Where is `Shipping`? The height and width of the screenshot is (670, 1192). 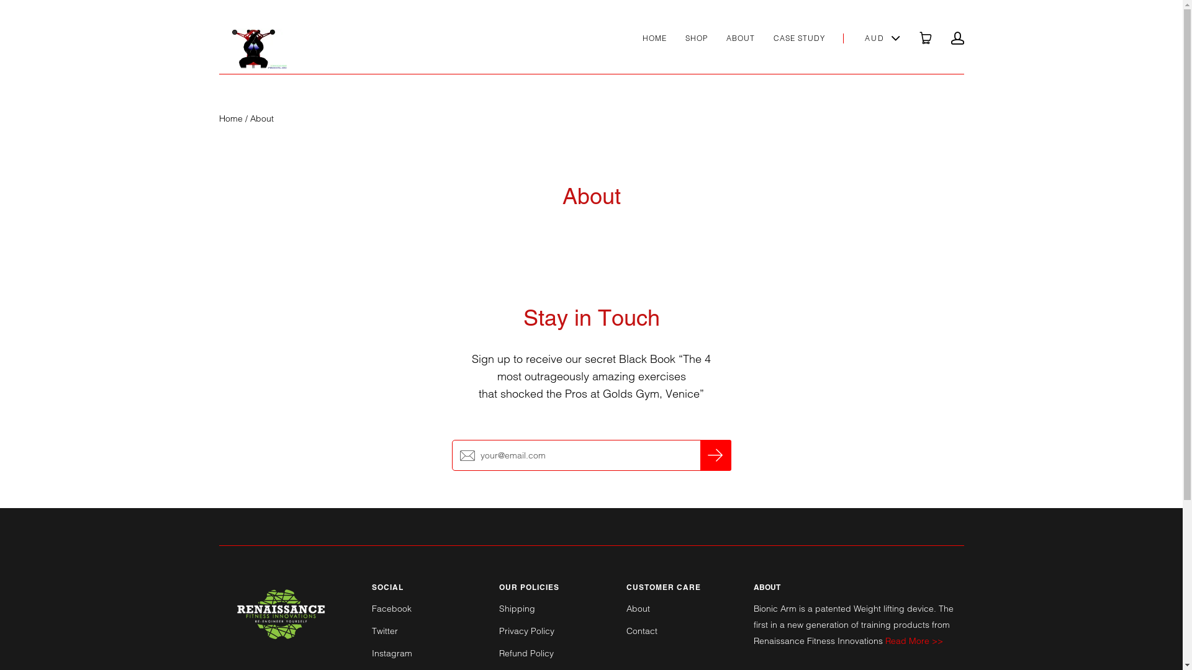
Shipping is located at coordinates (517, 609).